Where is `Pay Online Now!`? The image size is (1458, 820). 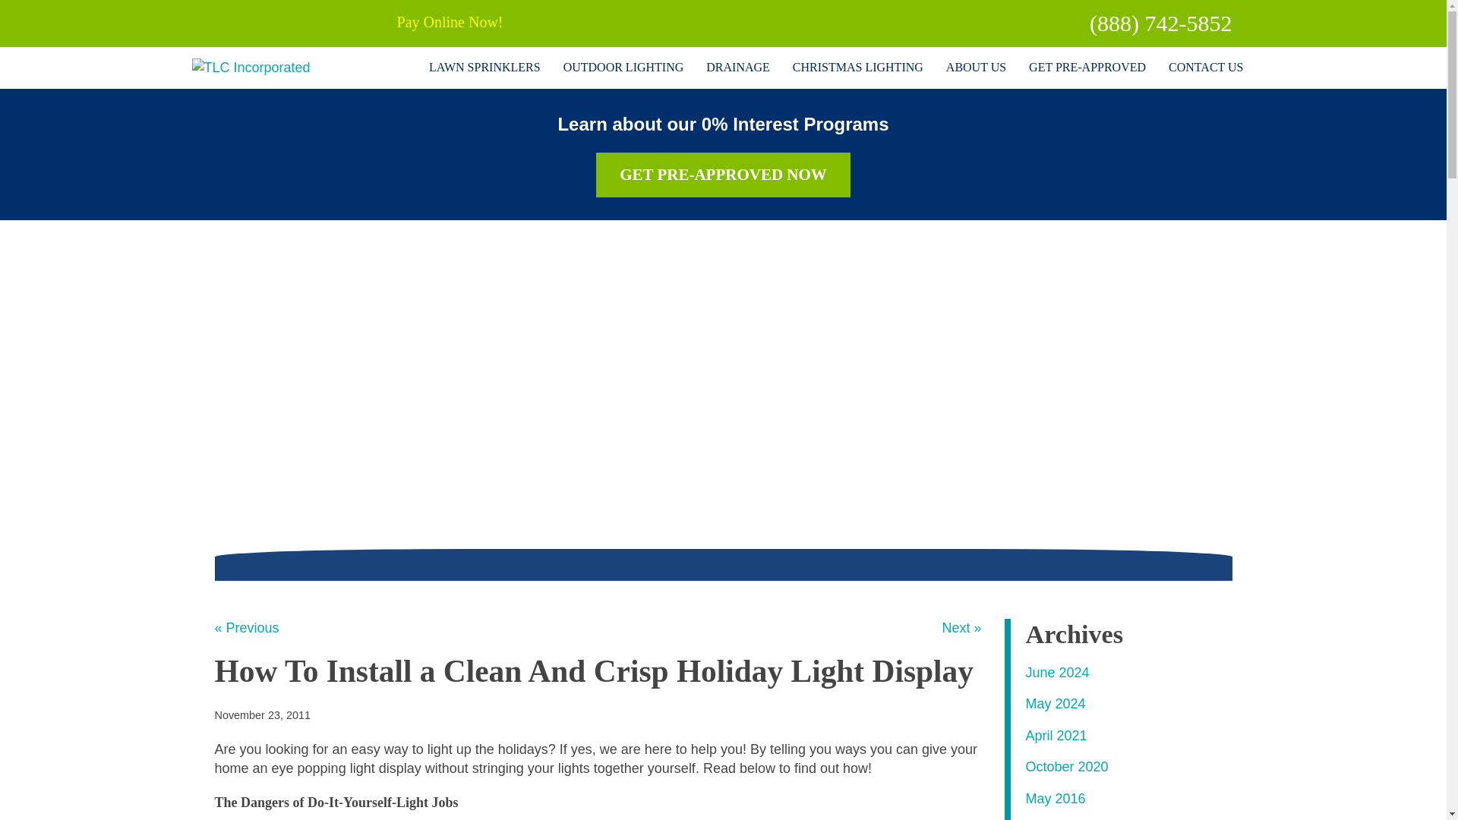 Pay Online Now! is located at coordinates (450, 24).